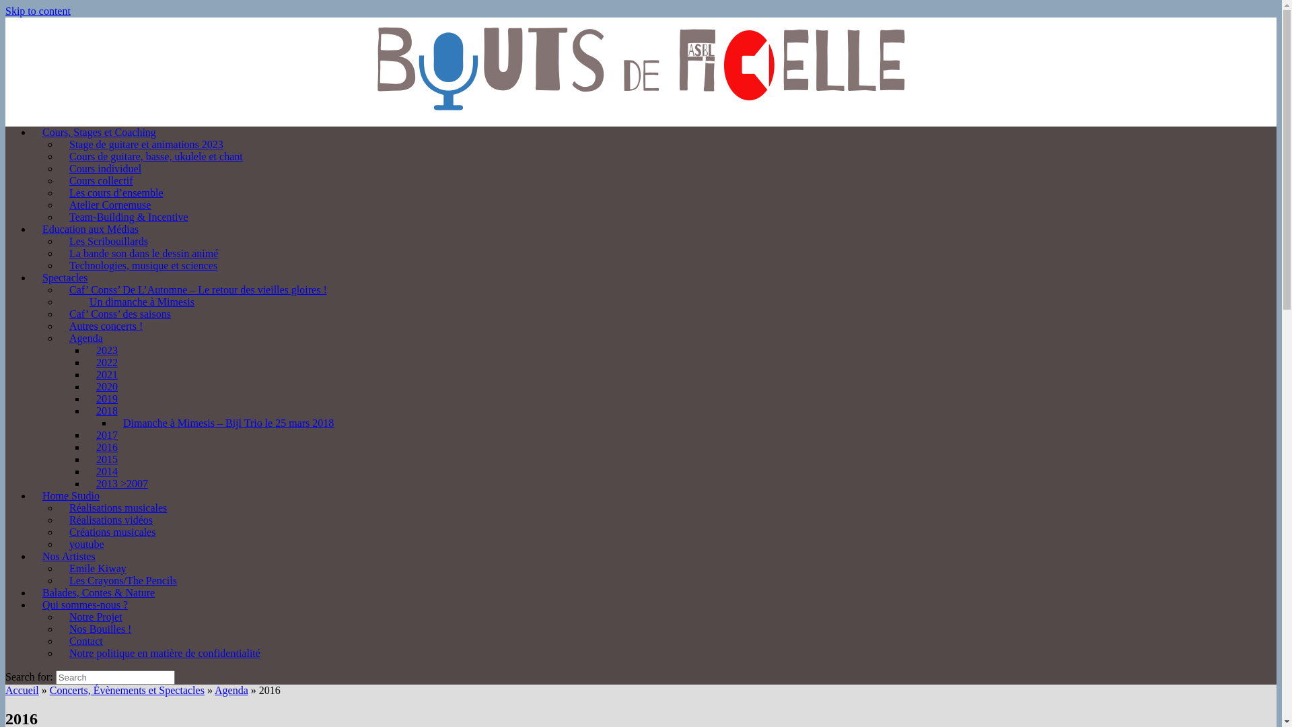  I want to click on Nos Bouilles !, so click(100, 629).